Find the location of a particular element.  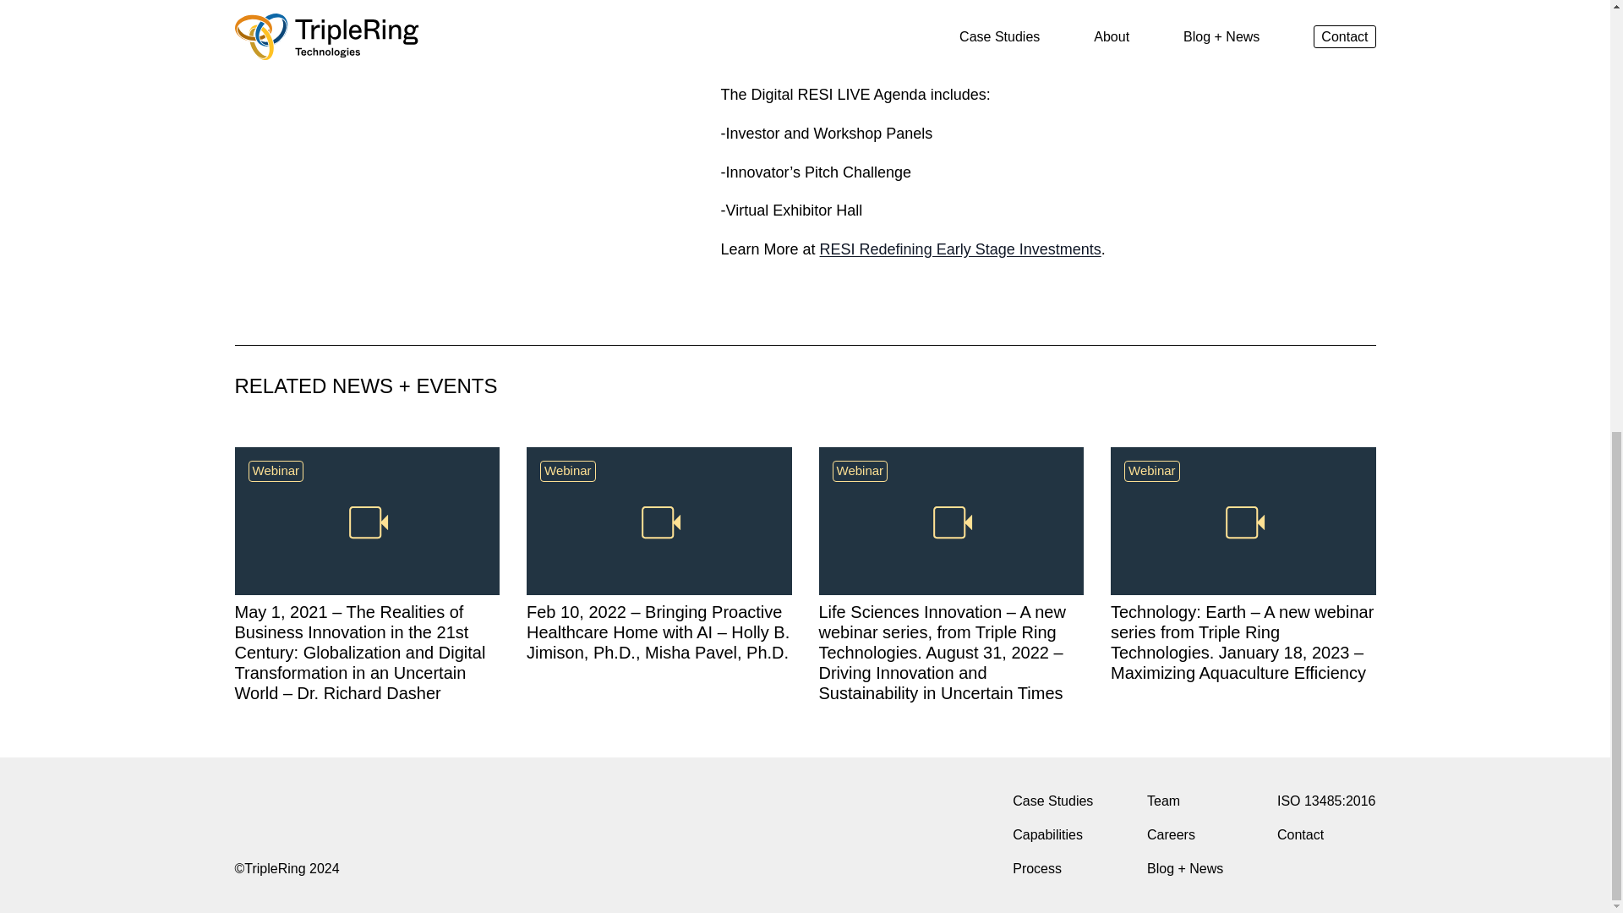

ISO 13485:2016 is located at coordinates (1327, 801).